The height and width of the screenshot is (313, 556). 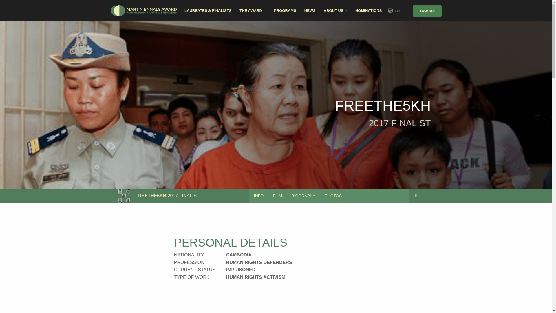 What do you see at coordinates (277, 196) in the screenshot?
I see `NOMINATIONS` at bounding box center [277, 196].